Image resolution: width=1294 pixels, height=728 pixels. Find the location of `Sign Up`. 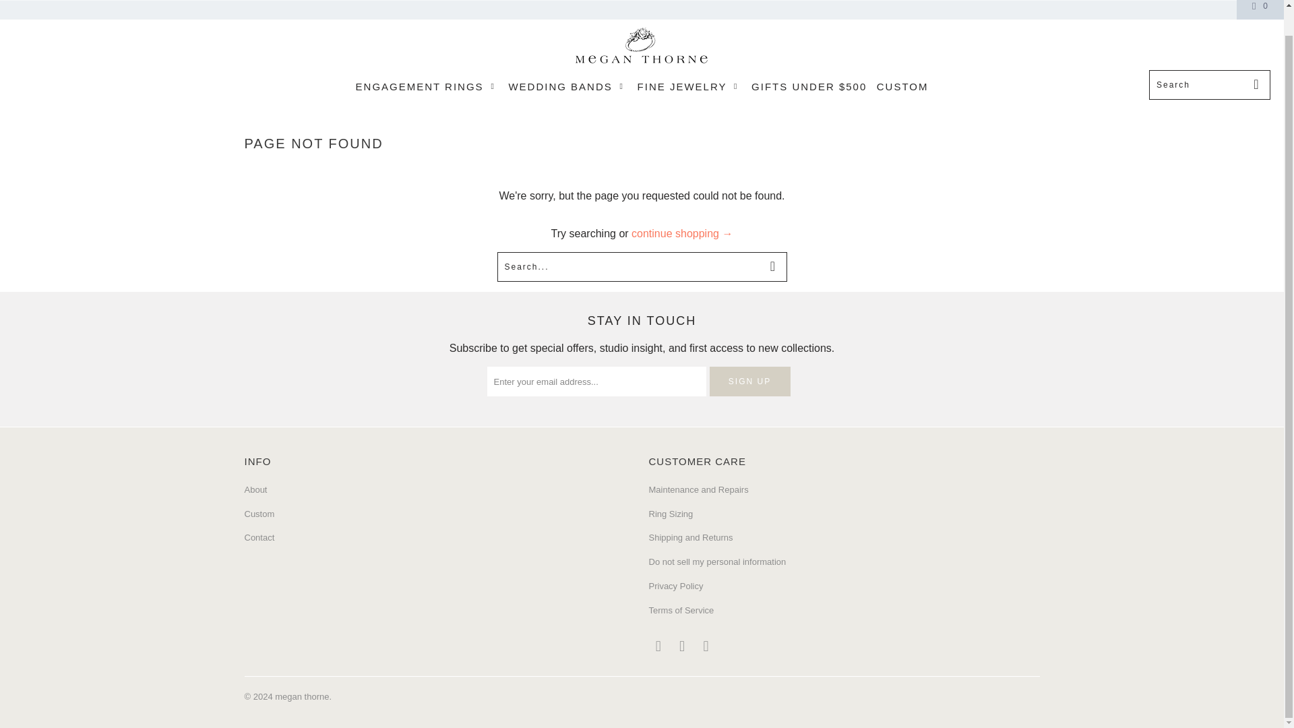

Sign Up is located at coordinates (749, 382).